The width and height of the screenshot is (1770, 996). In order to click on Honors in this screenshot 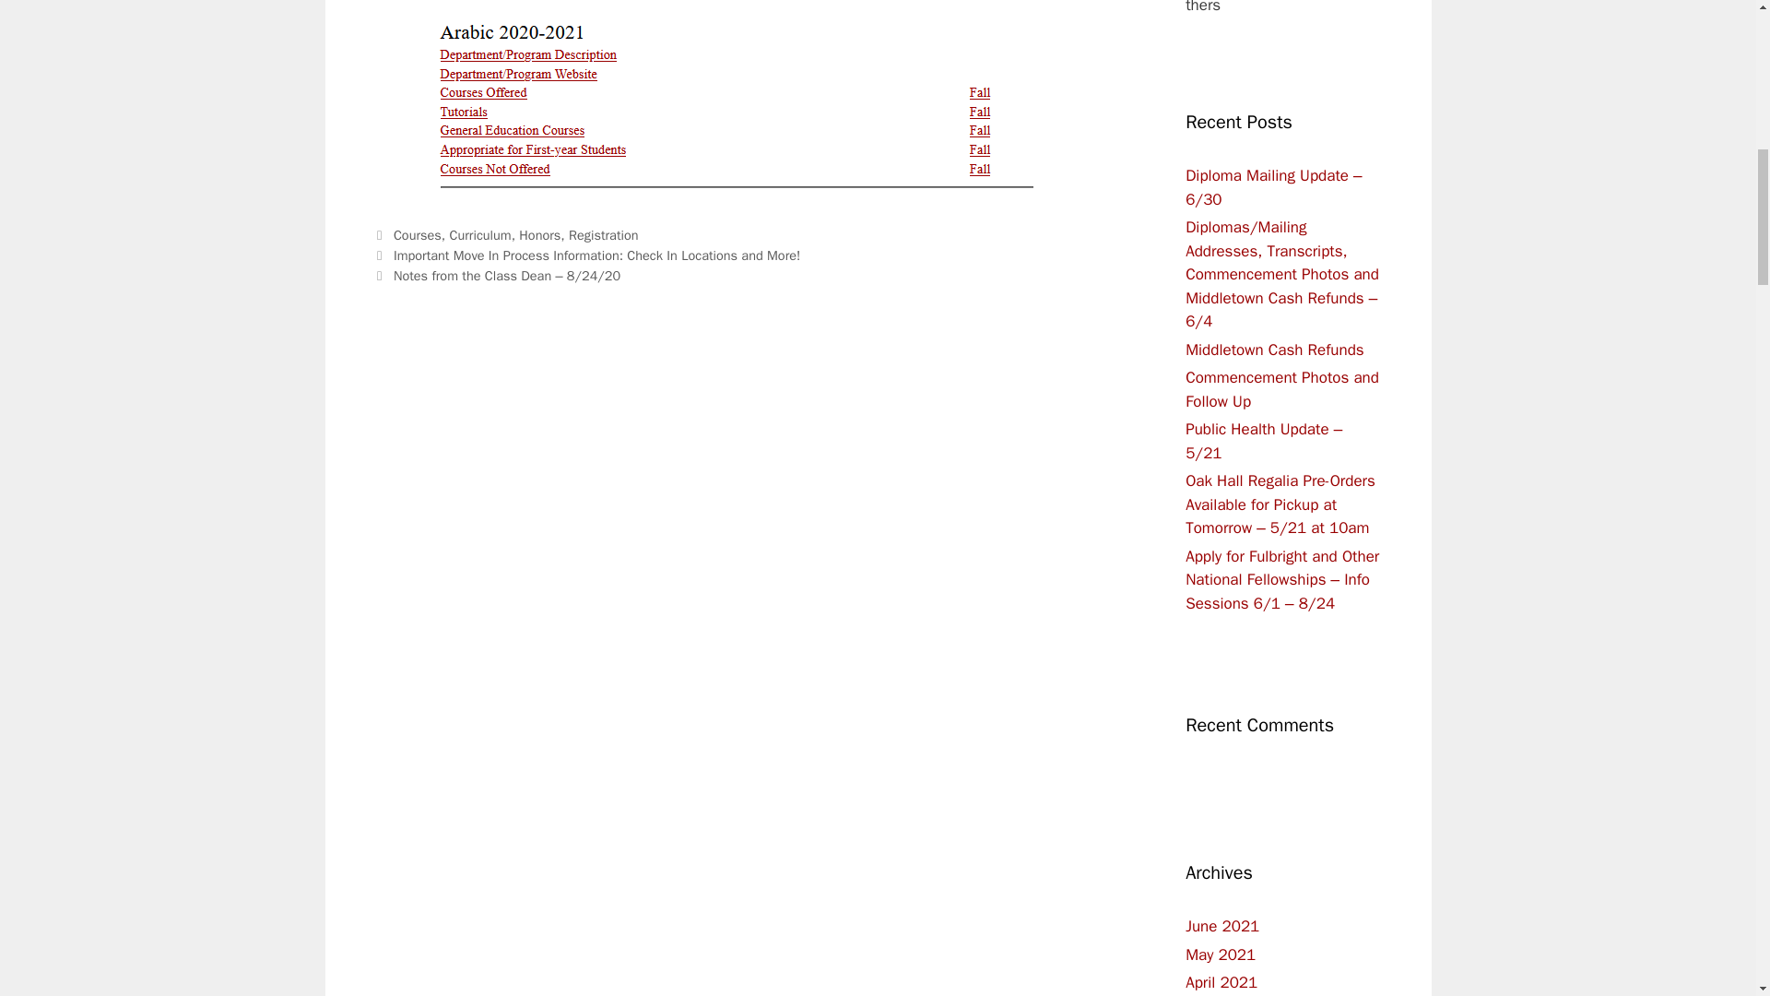, I will do `click(539, 234)`.